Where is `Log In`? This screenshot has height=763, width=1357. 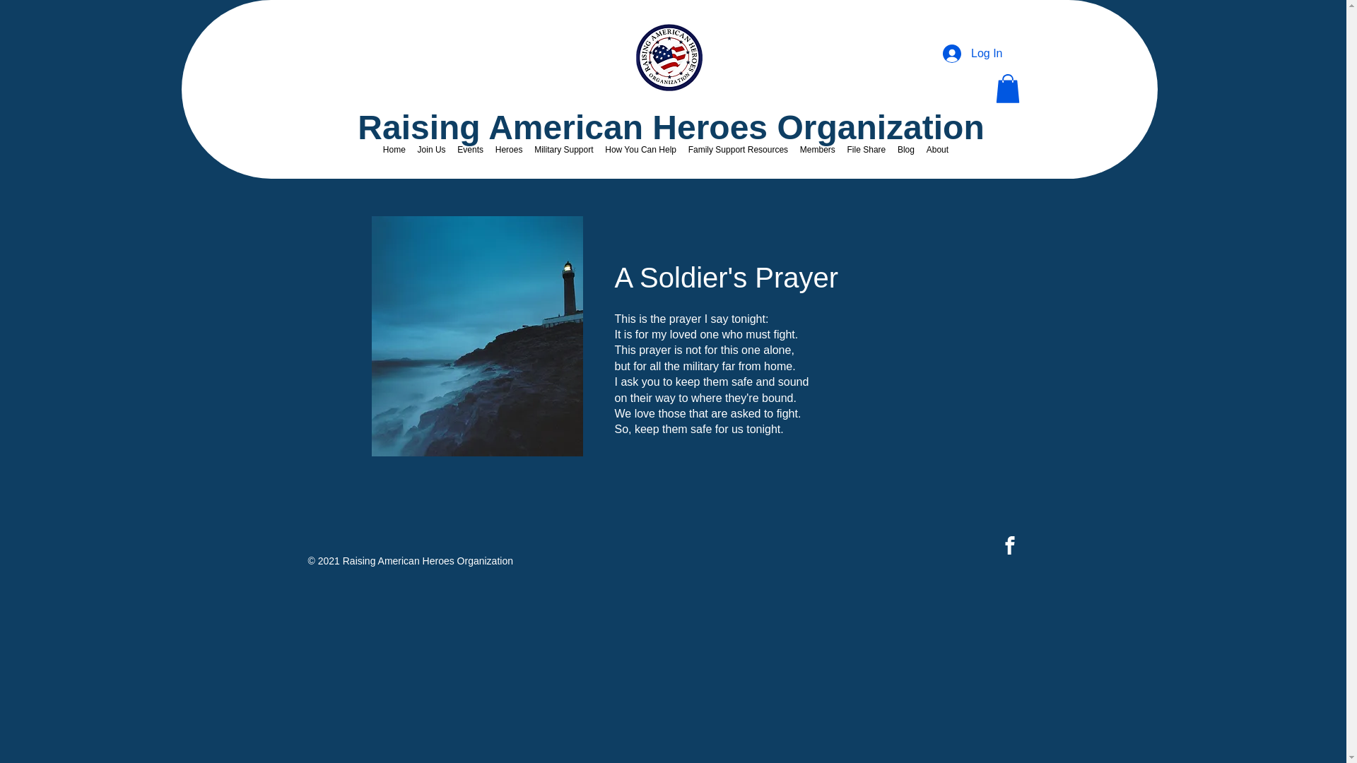
Log In is located at coordinates (973, 54).